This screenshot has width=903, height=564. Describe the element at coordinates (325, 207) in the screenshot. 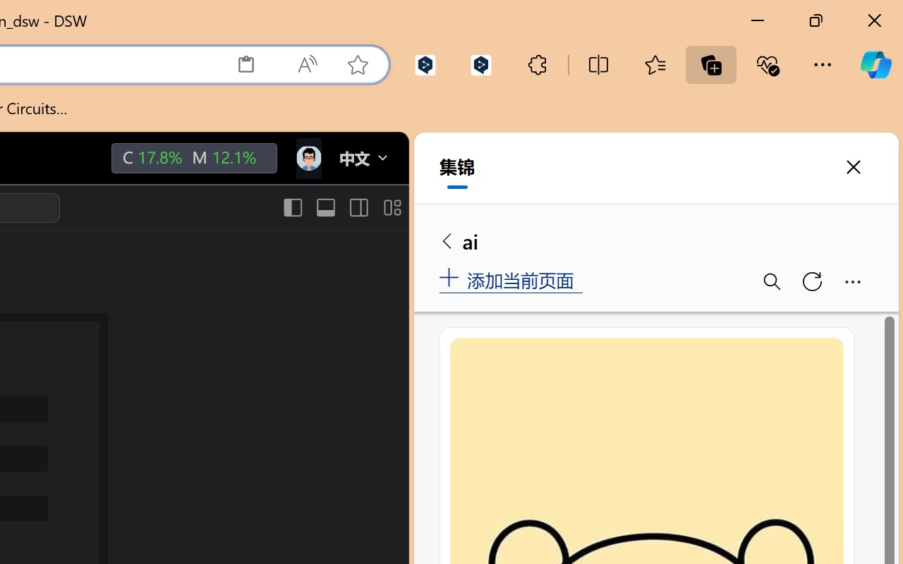

I see `Toggle Panel (Ctrl+J)` at that location.